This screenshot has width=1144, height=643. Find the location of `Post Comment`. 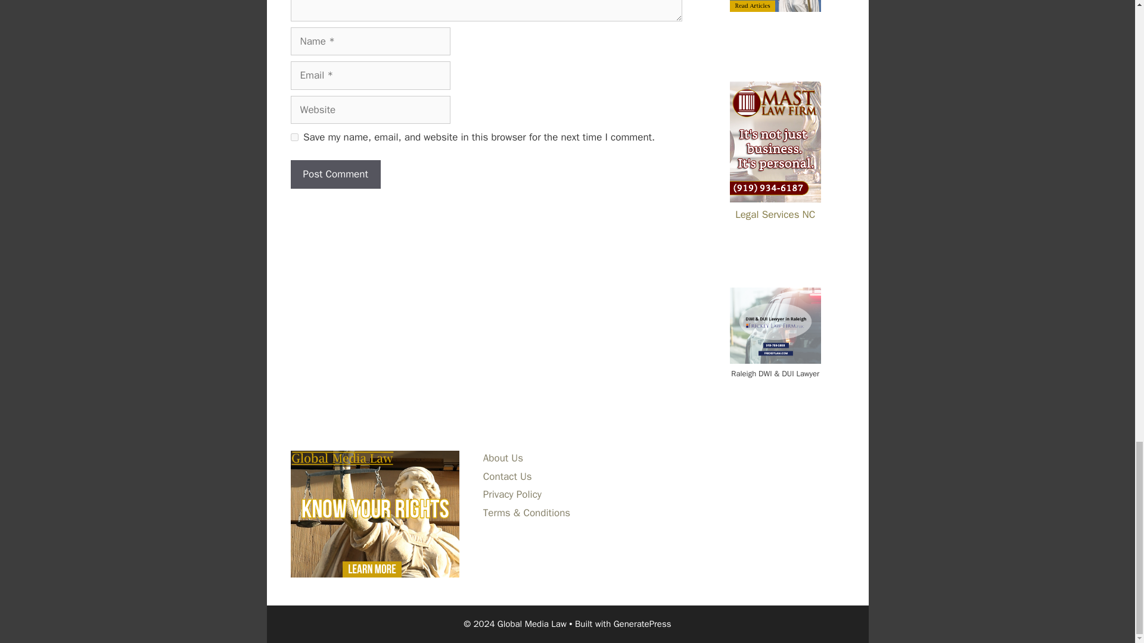

Post Comment is located at coordinates (335, 174).